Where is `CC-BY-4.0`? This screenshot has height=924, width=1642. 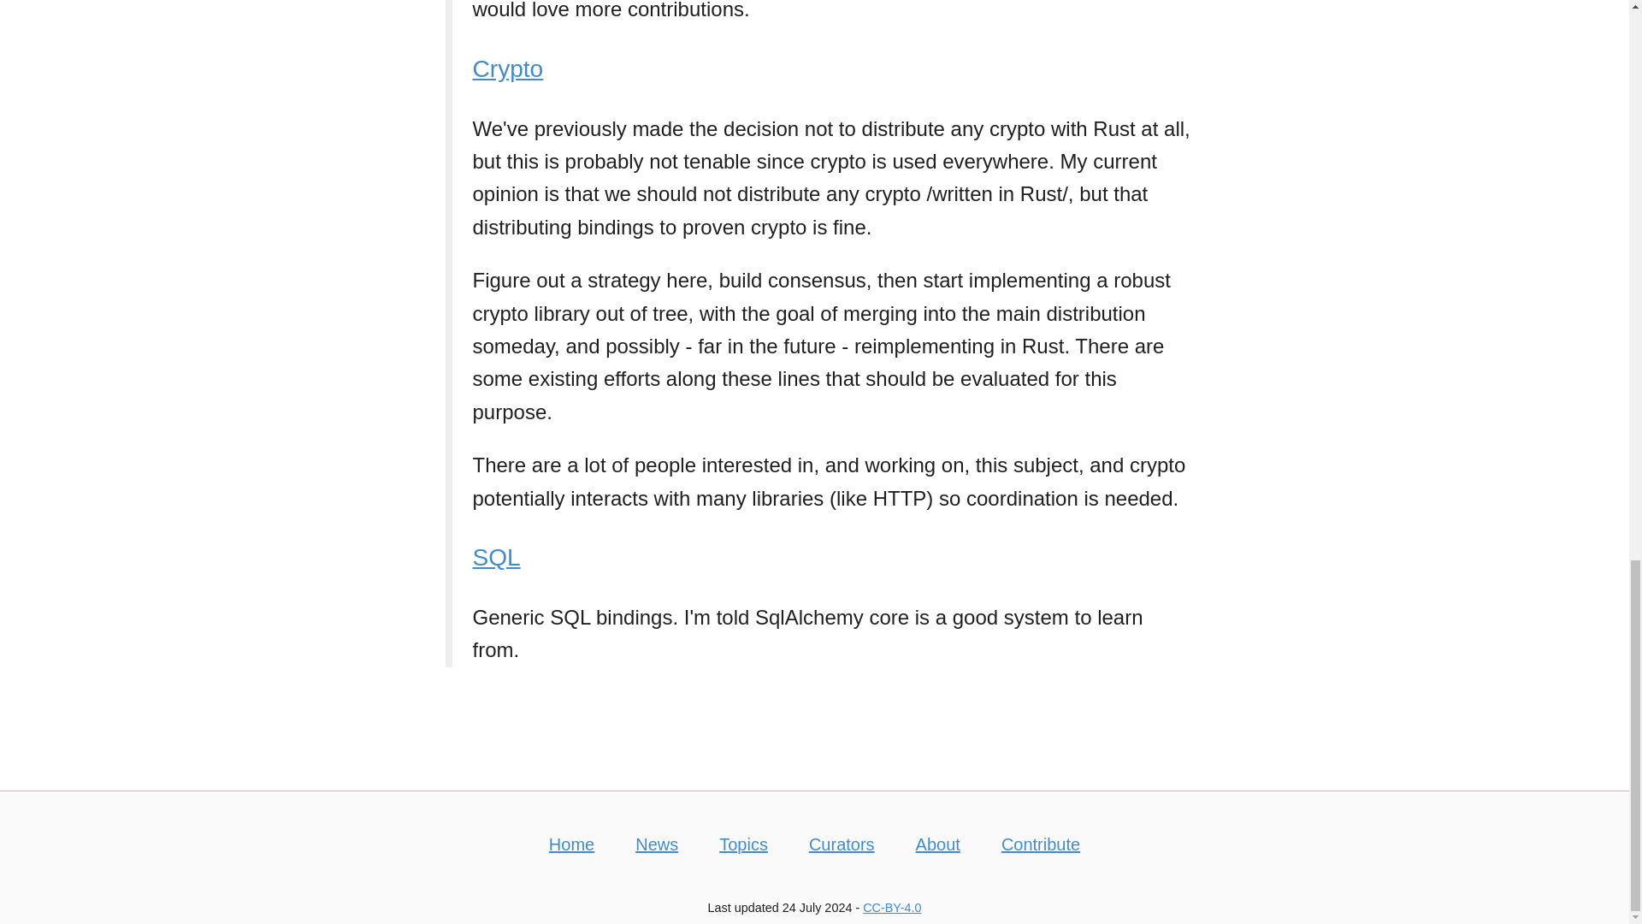 CC-BY-4.0 is located at coordinates (892, 908).